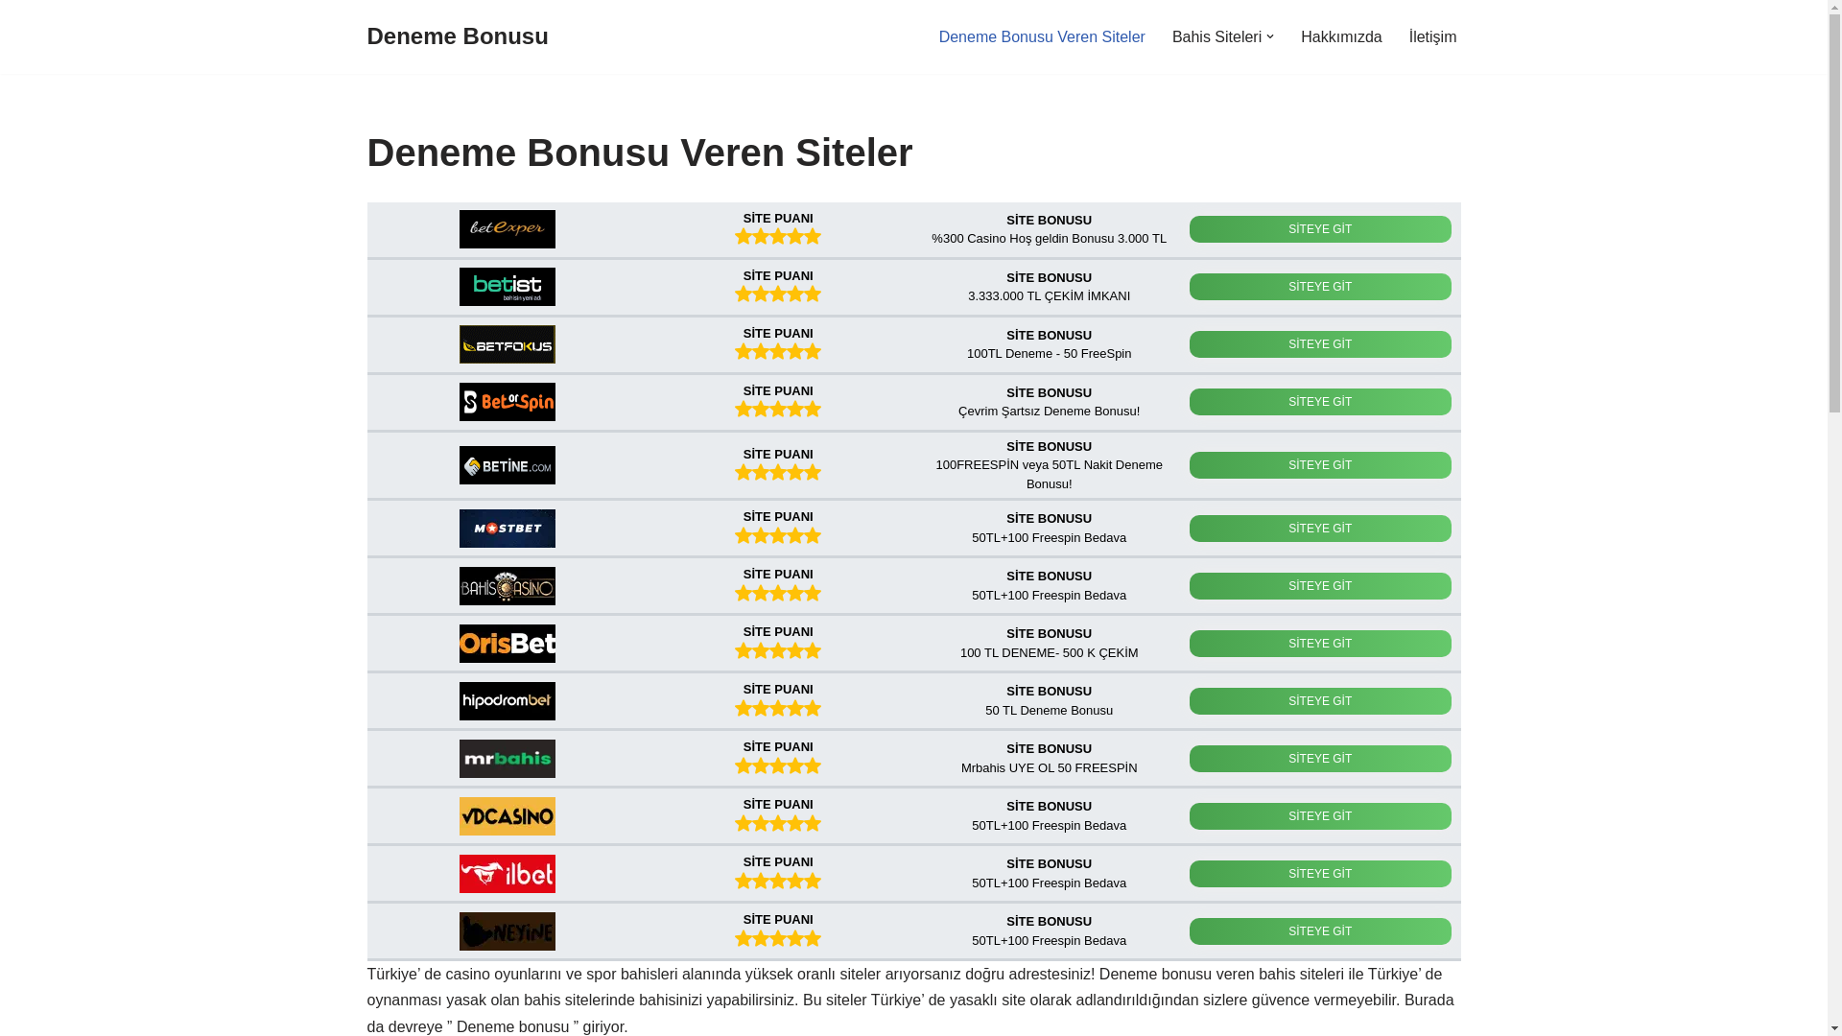 This screenshot has height=1036, width=1842. Describe the element at coordinates (1042, 36) in the screenshot. I see `Deneme Bonusu Veren Siteler` at that location.